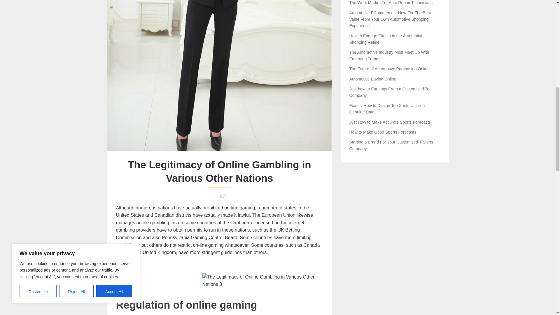  I want to click on How to Engage Clients in the Automotive Shopping Refine, so click(386, 39).